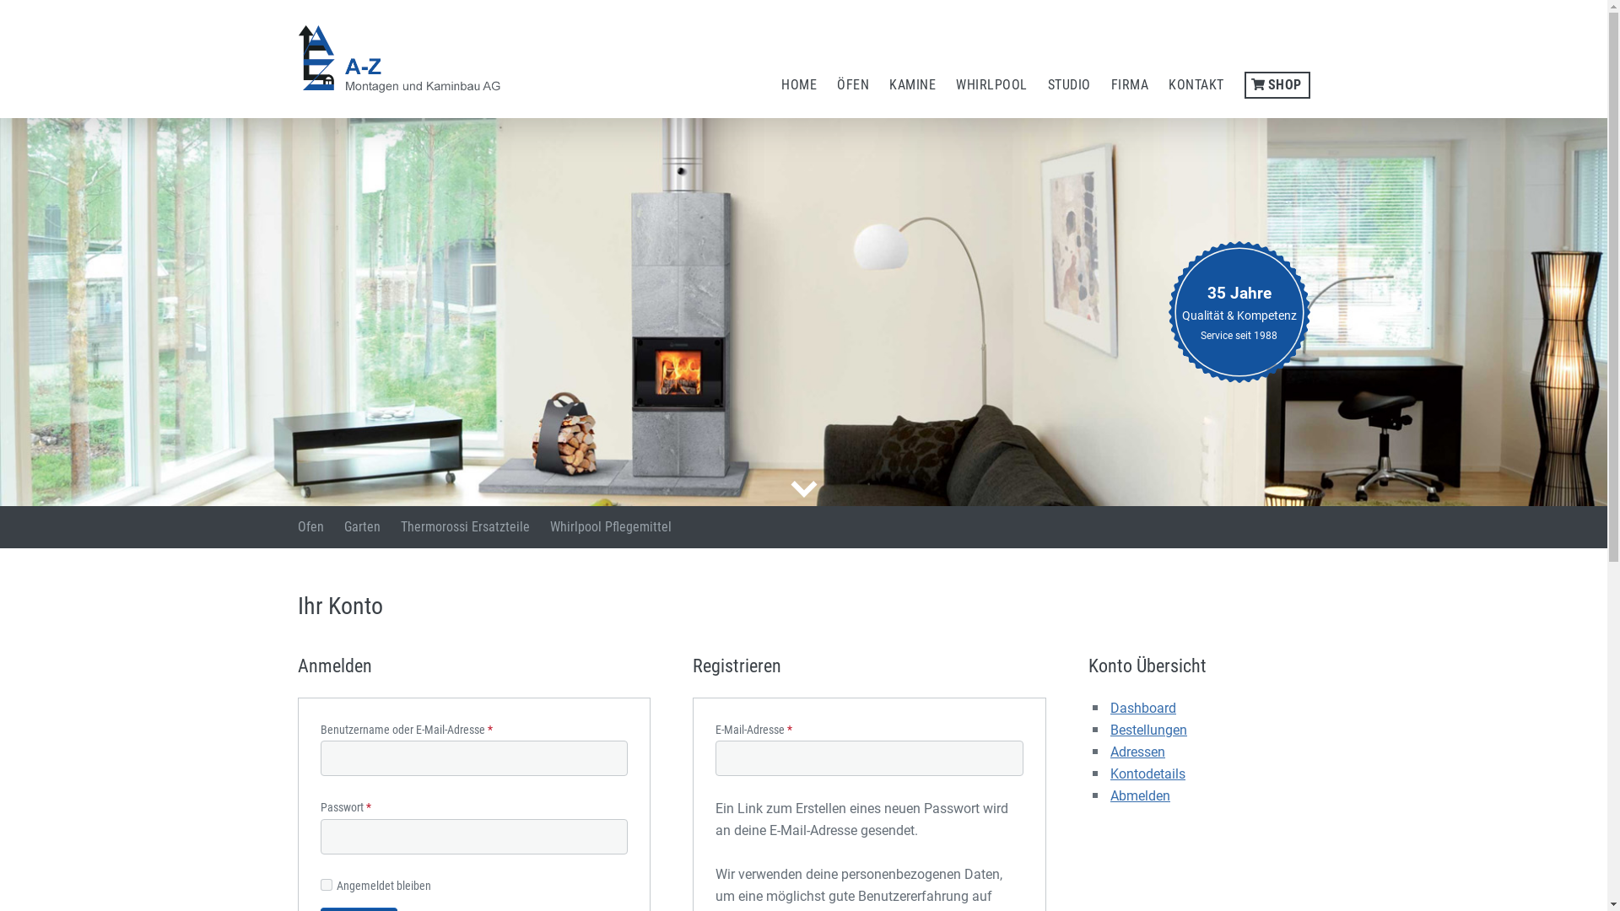 This screenshot has height=911, width=1620. What do you see at coordinates (1149, 730) in the screenshot?
I see `Bestellungen` at bounding box center [1149, 730].